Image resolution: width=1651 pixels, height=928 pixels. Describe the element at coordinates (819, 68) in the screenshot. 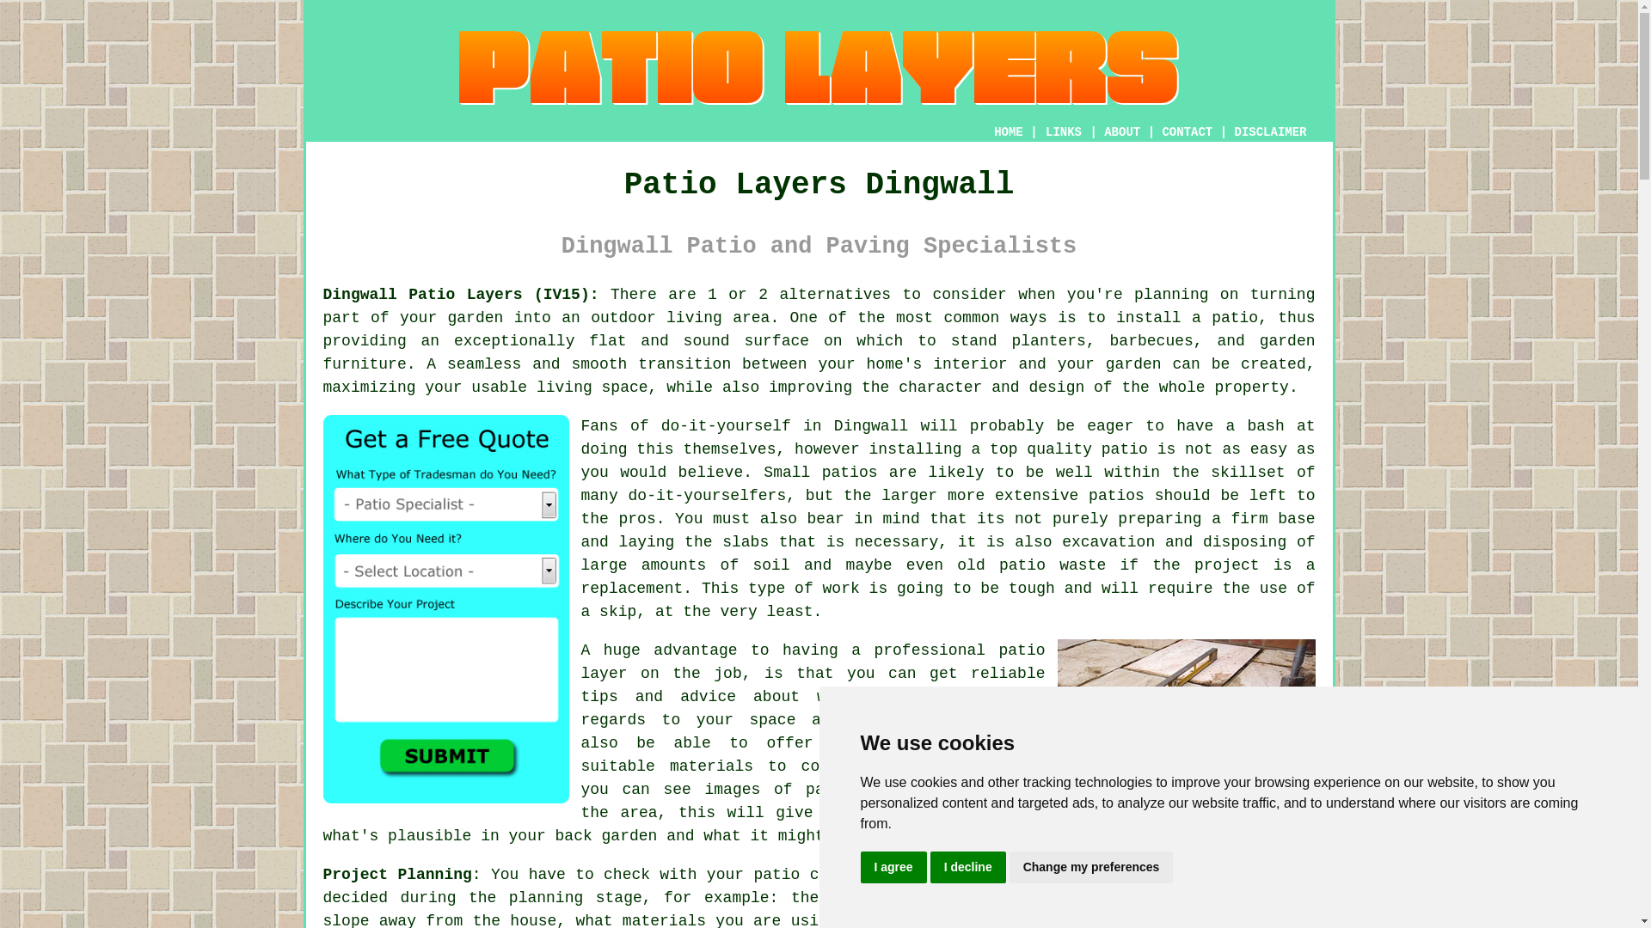

I see `Patio Layers Dingwall` at that location.